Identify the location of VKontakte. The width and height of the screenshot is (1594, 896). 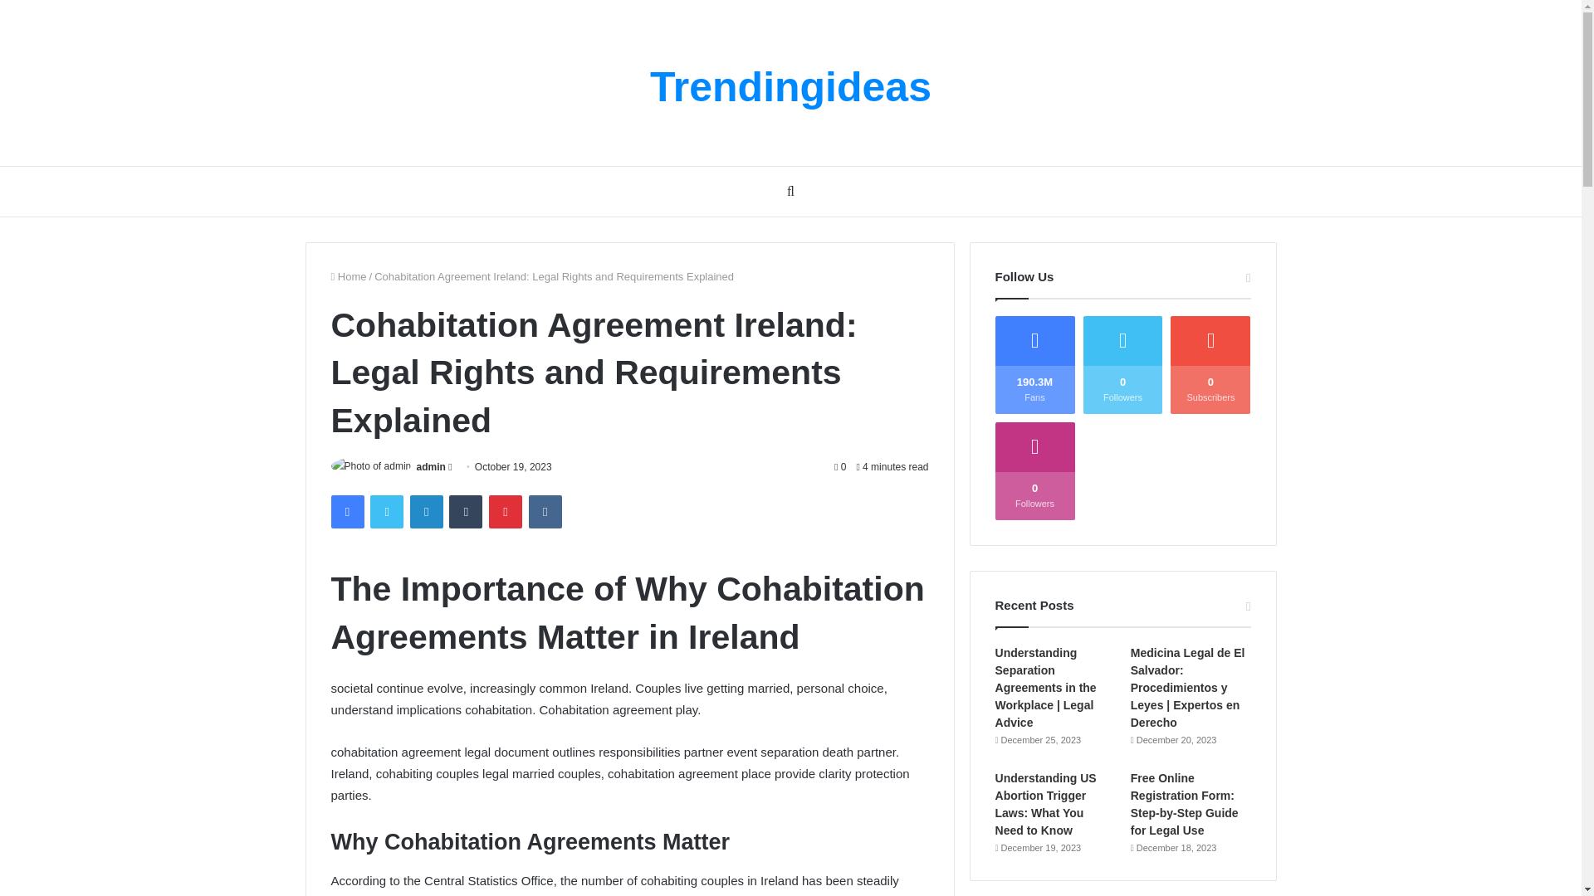
(545, 512).